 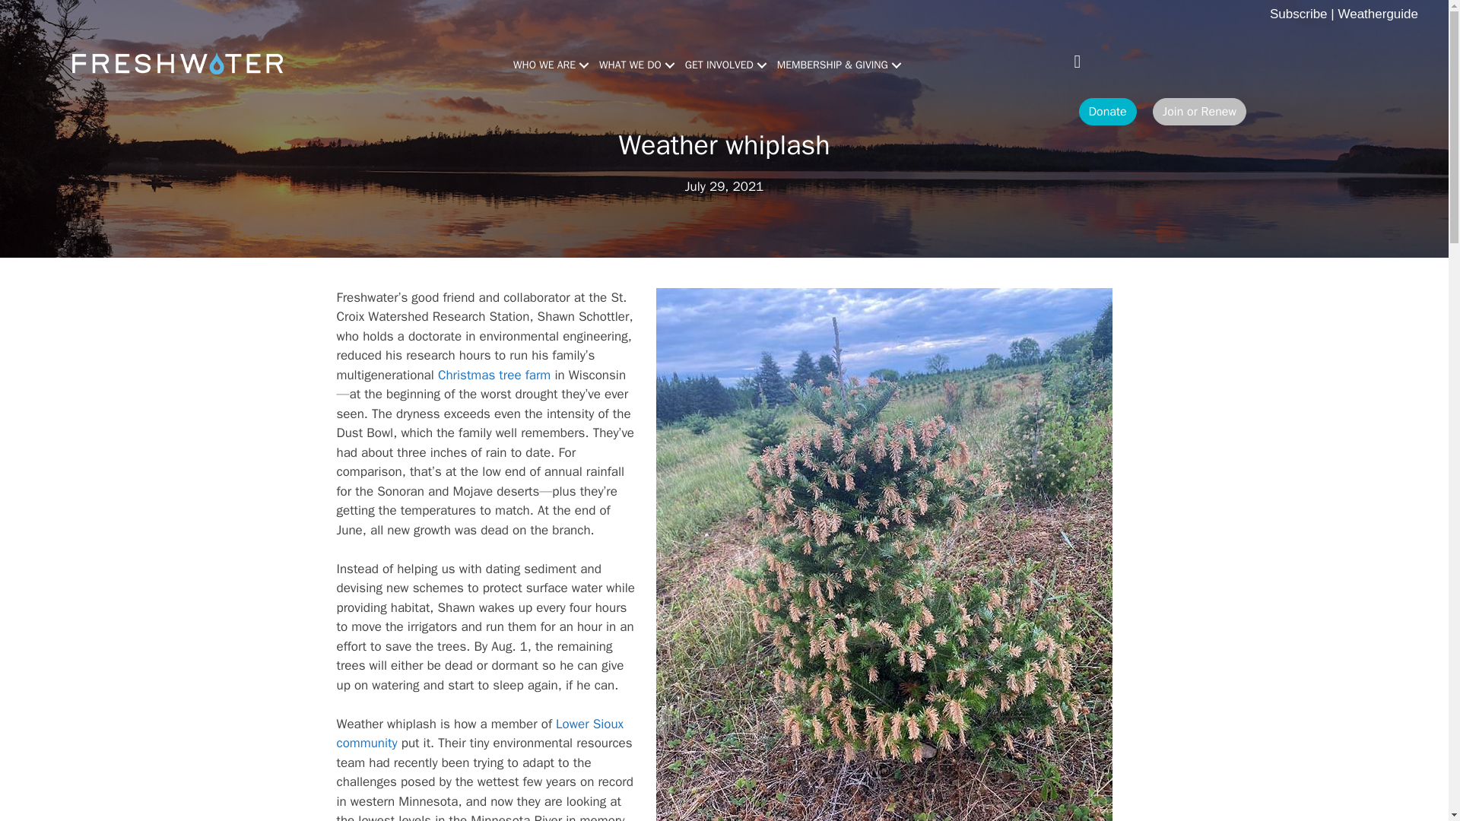 What do you see at coordinates (549, 64) in the screenshot?
I see `WHO WE ARE` at bounding box center [549, 64].